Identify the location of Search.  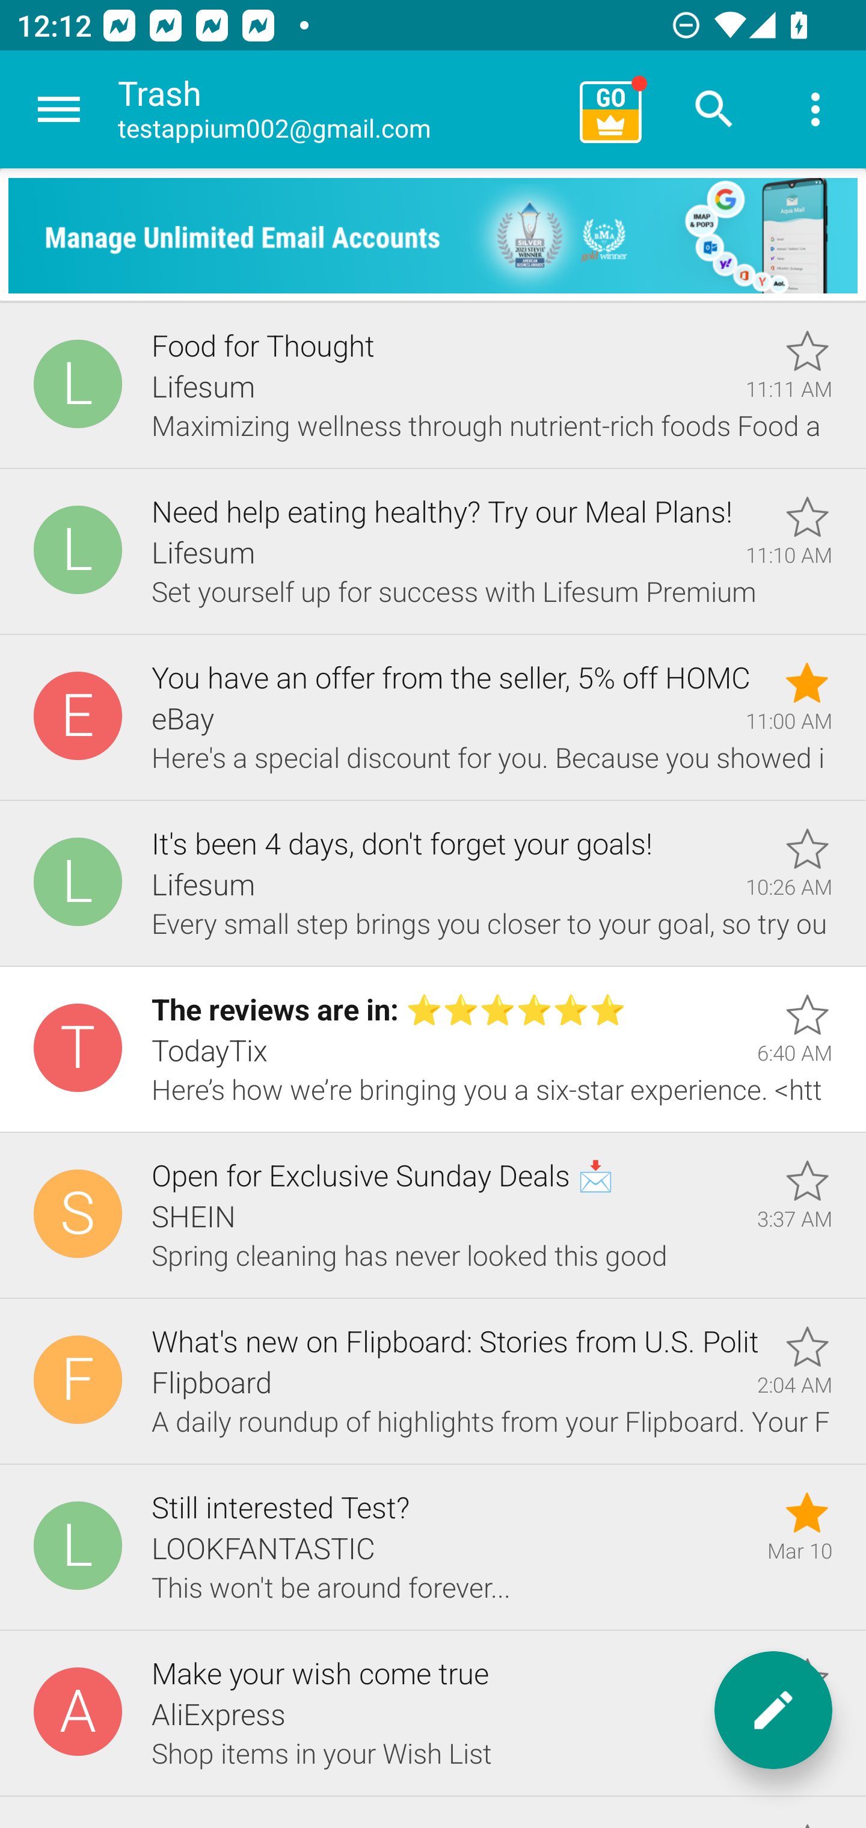
(714, 109).